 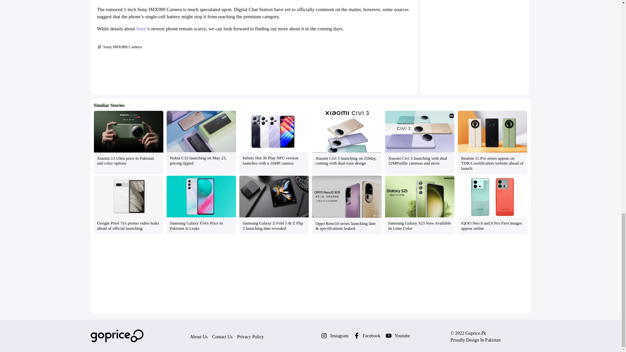 I want to click on Sony, so click(x=142, y=29).